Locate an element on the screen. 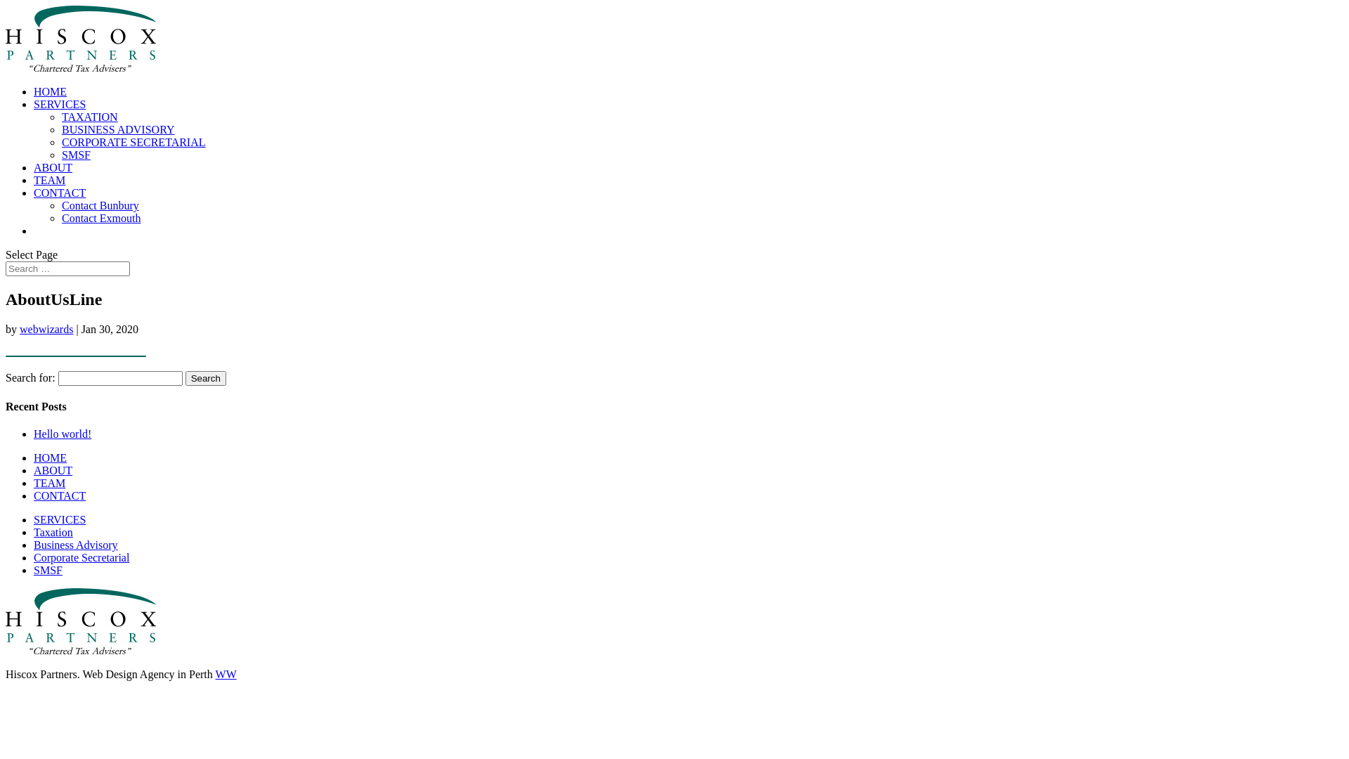 This screenshot has height=759, width=1349. Search is located at coordinates (206, 378).